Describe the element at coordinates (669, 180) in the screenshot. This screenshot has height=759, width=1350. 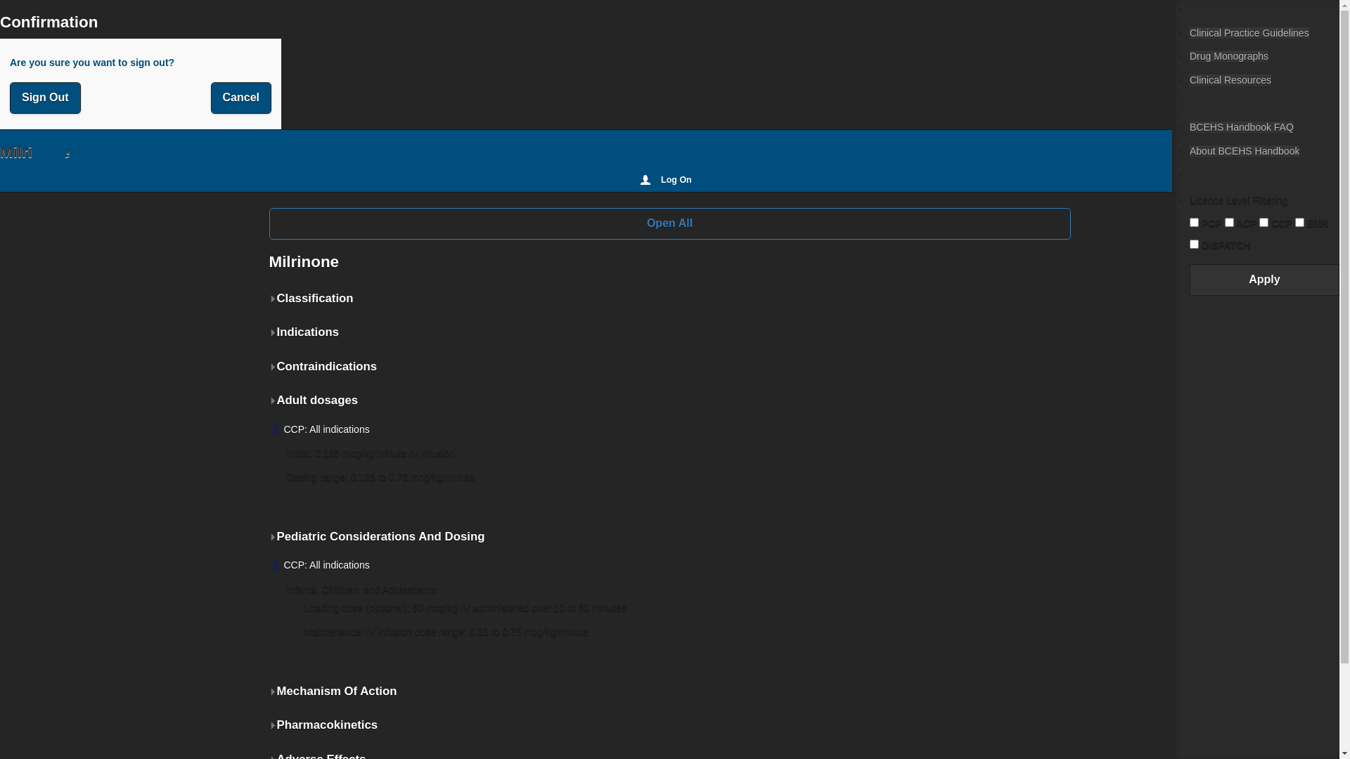
I see `Log On` at that location.